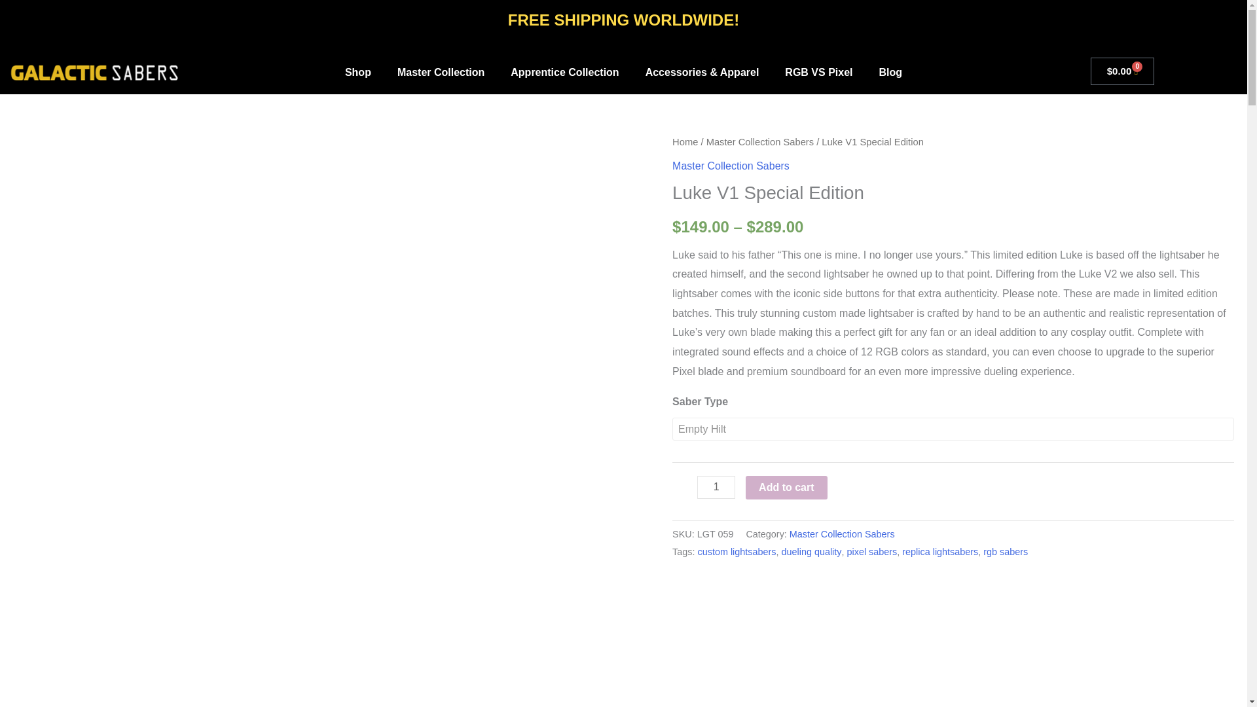 This screenshot has height=707, width=1257. Describe the element at coordinates (818, 72) in the screenshot. I see `RGB VS Pixel` at that location.